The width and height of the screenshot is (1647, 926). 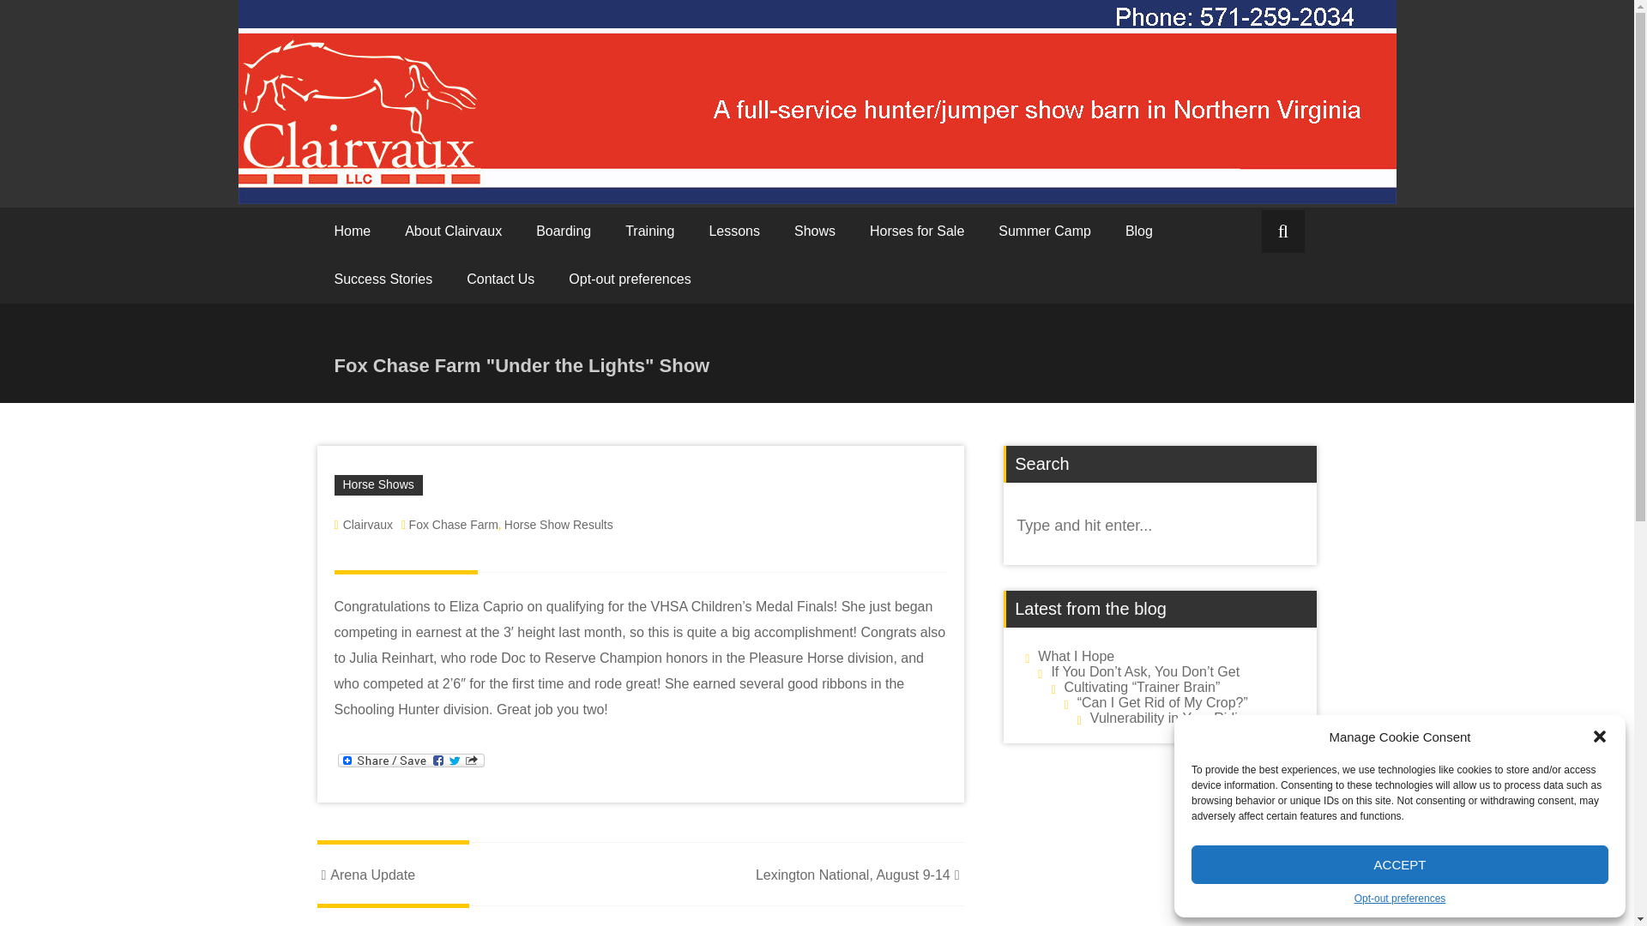 What do you see at coordinates (1400, 899) in the screenshot?
I see `Opt-out preferences` at bounding box center [1400, 899].